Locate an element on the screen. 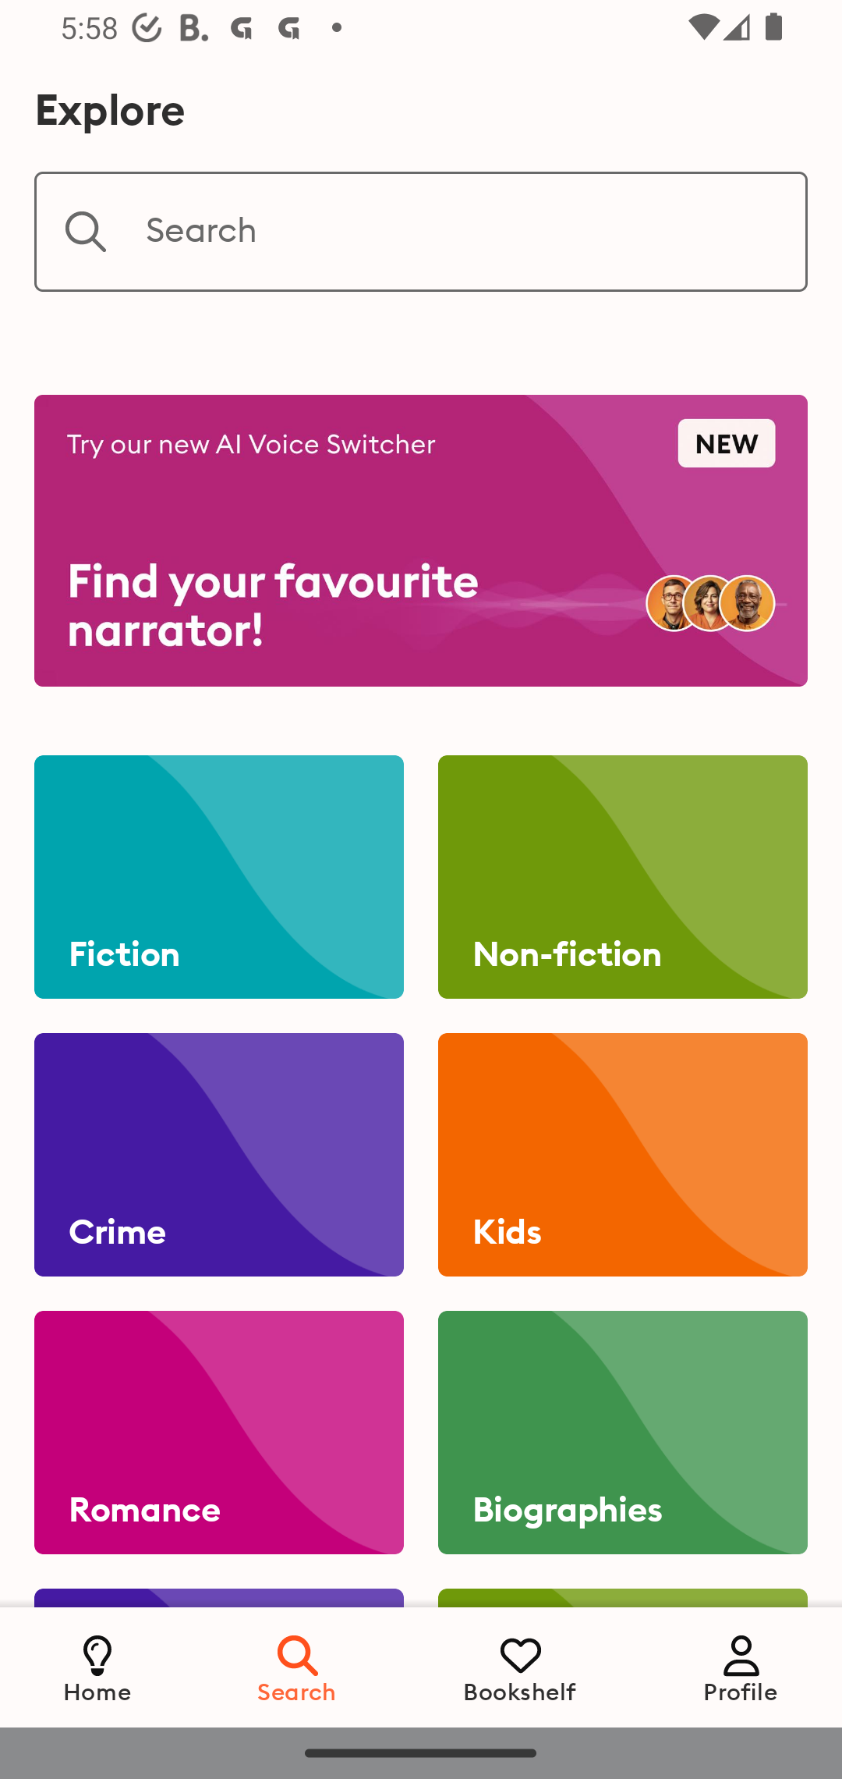  Search is located at coordinates (298, 1667).